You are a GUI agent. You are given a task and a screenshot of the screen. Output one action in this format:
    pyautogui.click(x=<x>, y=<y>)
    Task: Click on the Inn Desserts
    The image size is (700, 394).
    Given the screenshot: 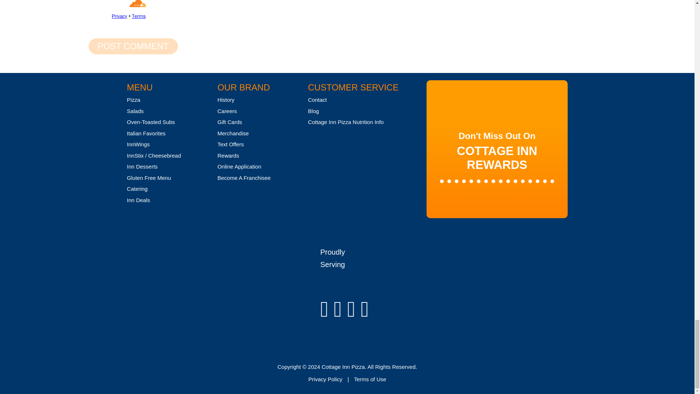 What is the action you would take?
    pyautogui.click(x=142, y=166)
    